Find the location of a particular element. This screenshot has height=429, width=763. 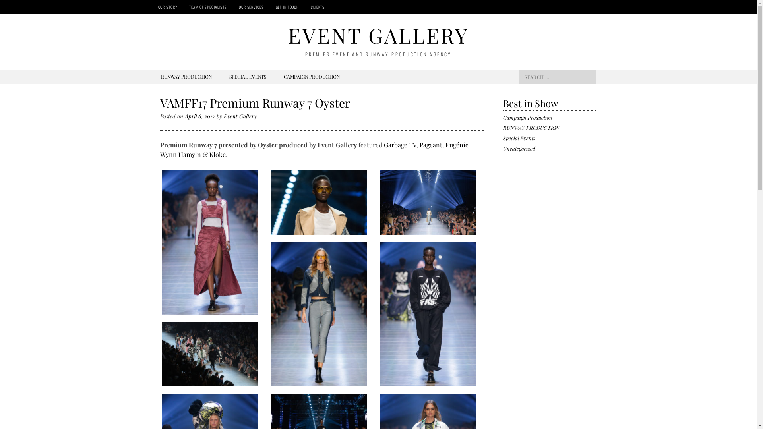

SPECIAL EVENTS is located at coordinates (247, 77).